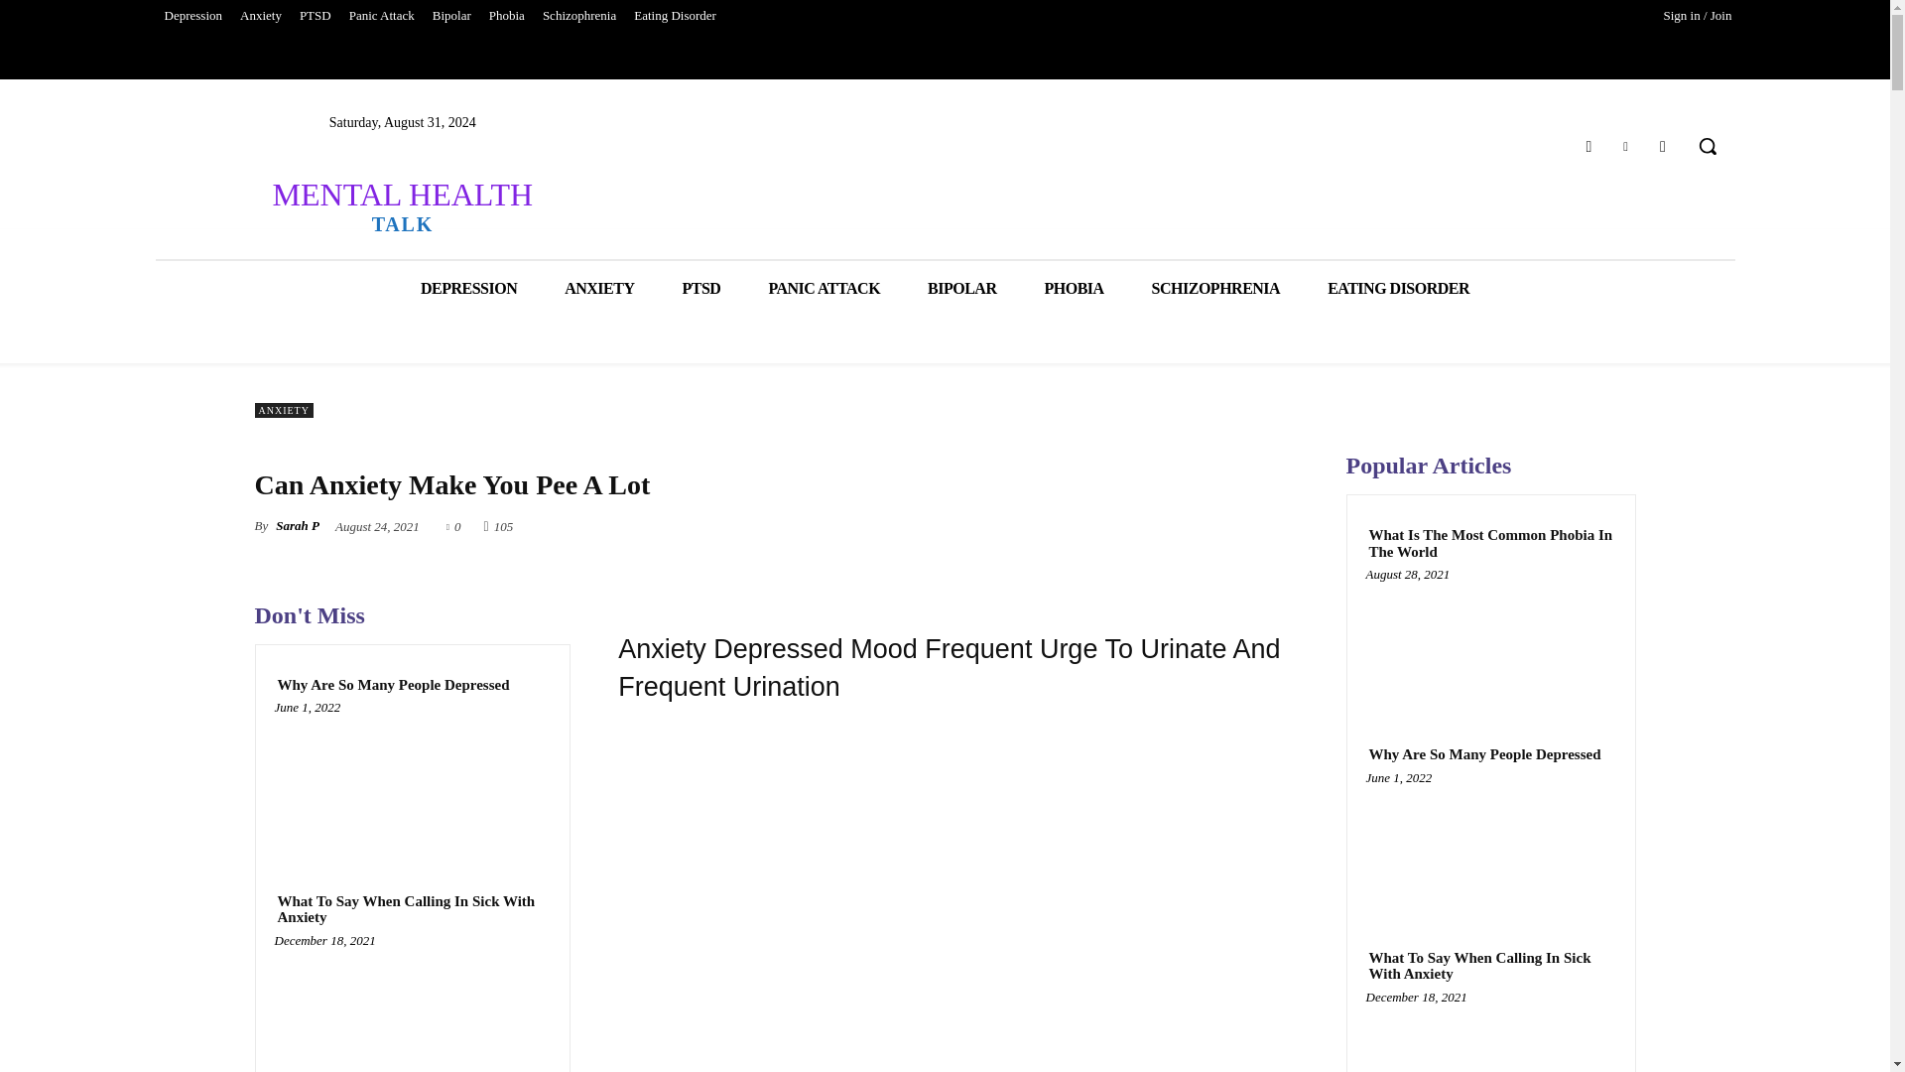 The height and width of the screenshot is (1072, 1905). What do you see at coordinates (824, 288) in the screenshot?
I see `PANIC ATTACK` at bounding box center [824, 288].